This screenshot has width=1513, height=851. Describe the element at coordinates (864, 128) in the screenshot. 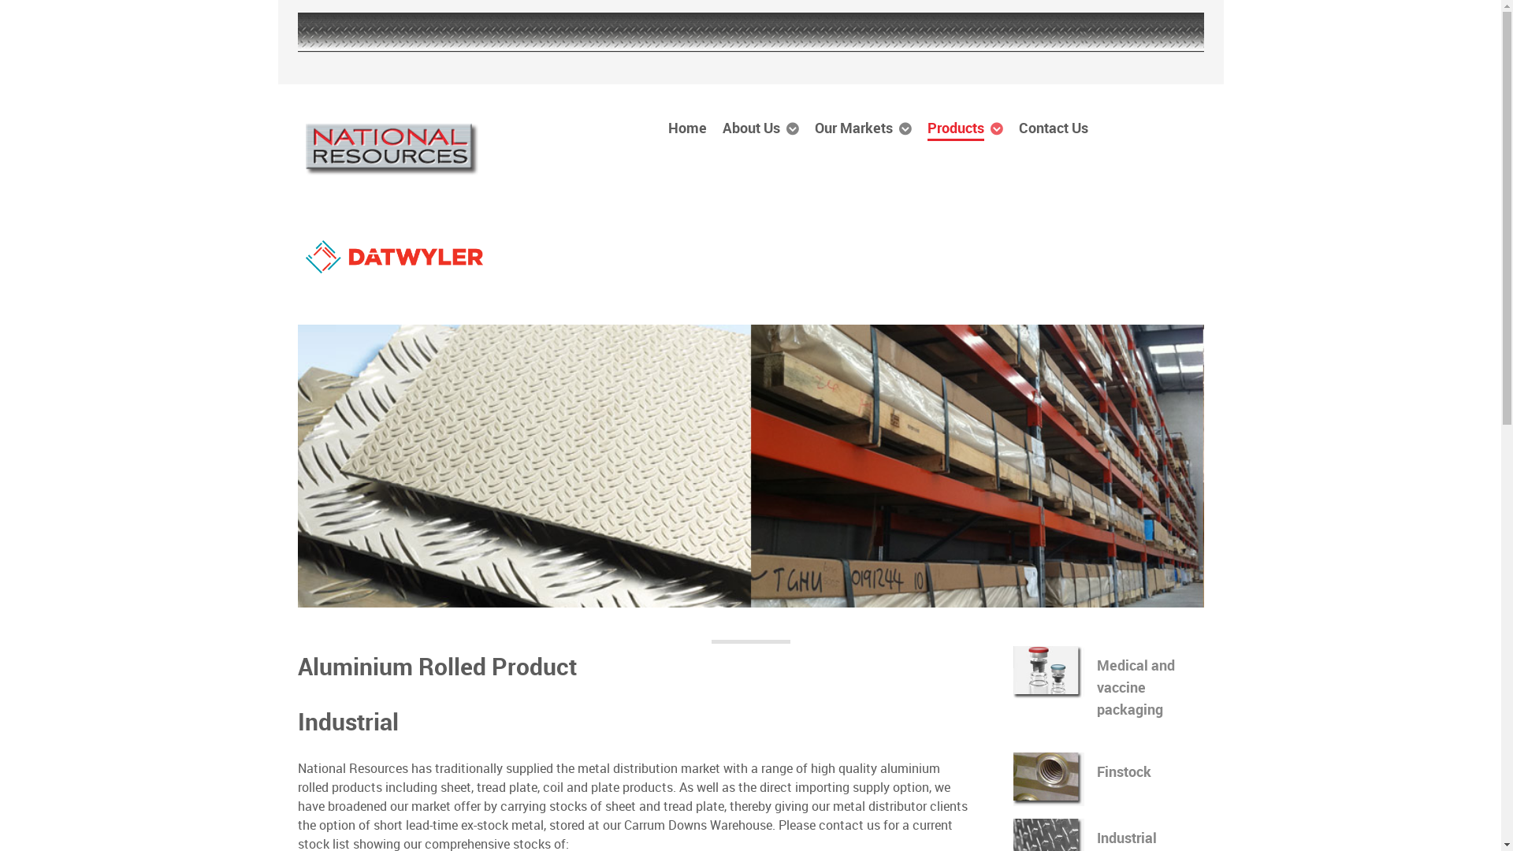

I see `Our Markets` at that location.